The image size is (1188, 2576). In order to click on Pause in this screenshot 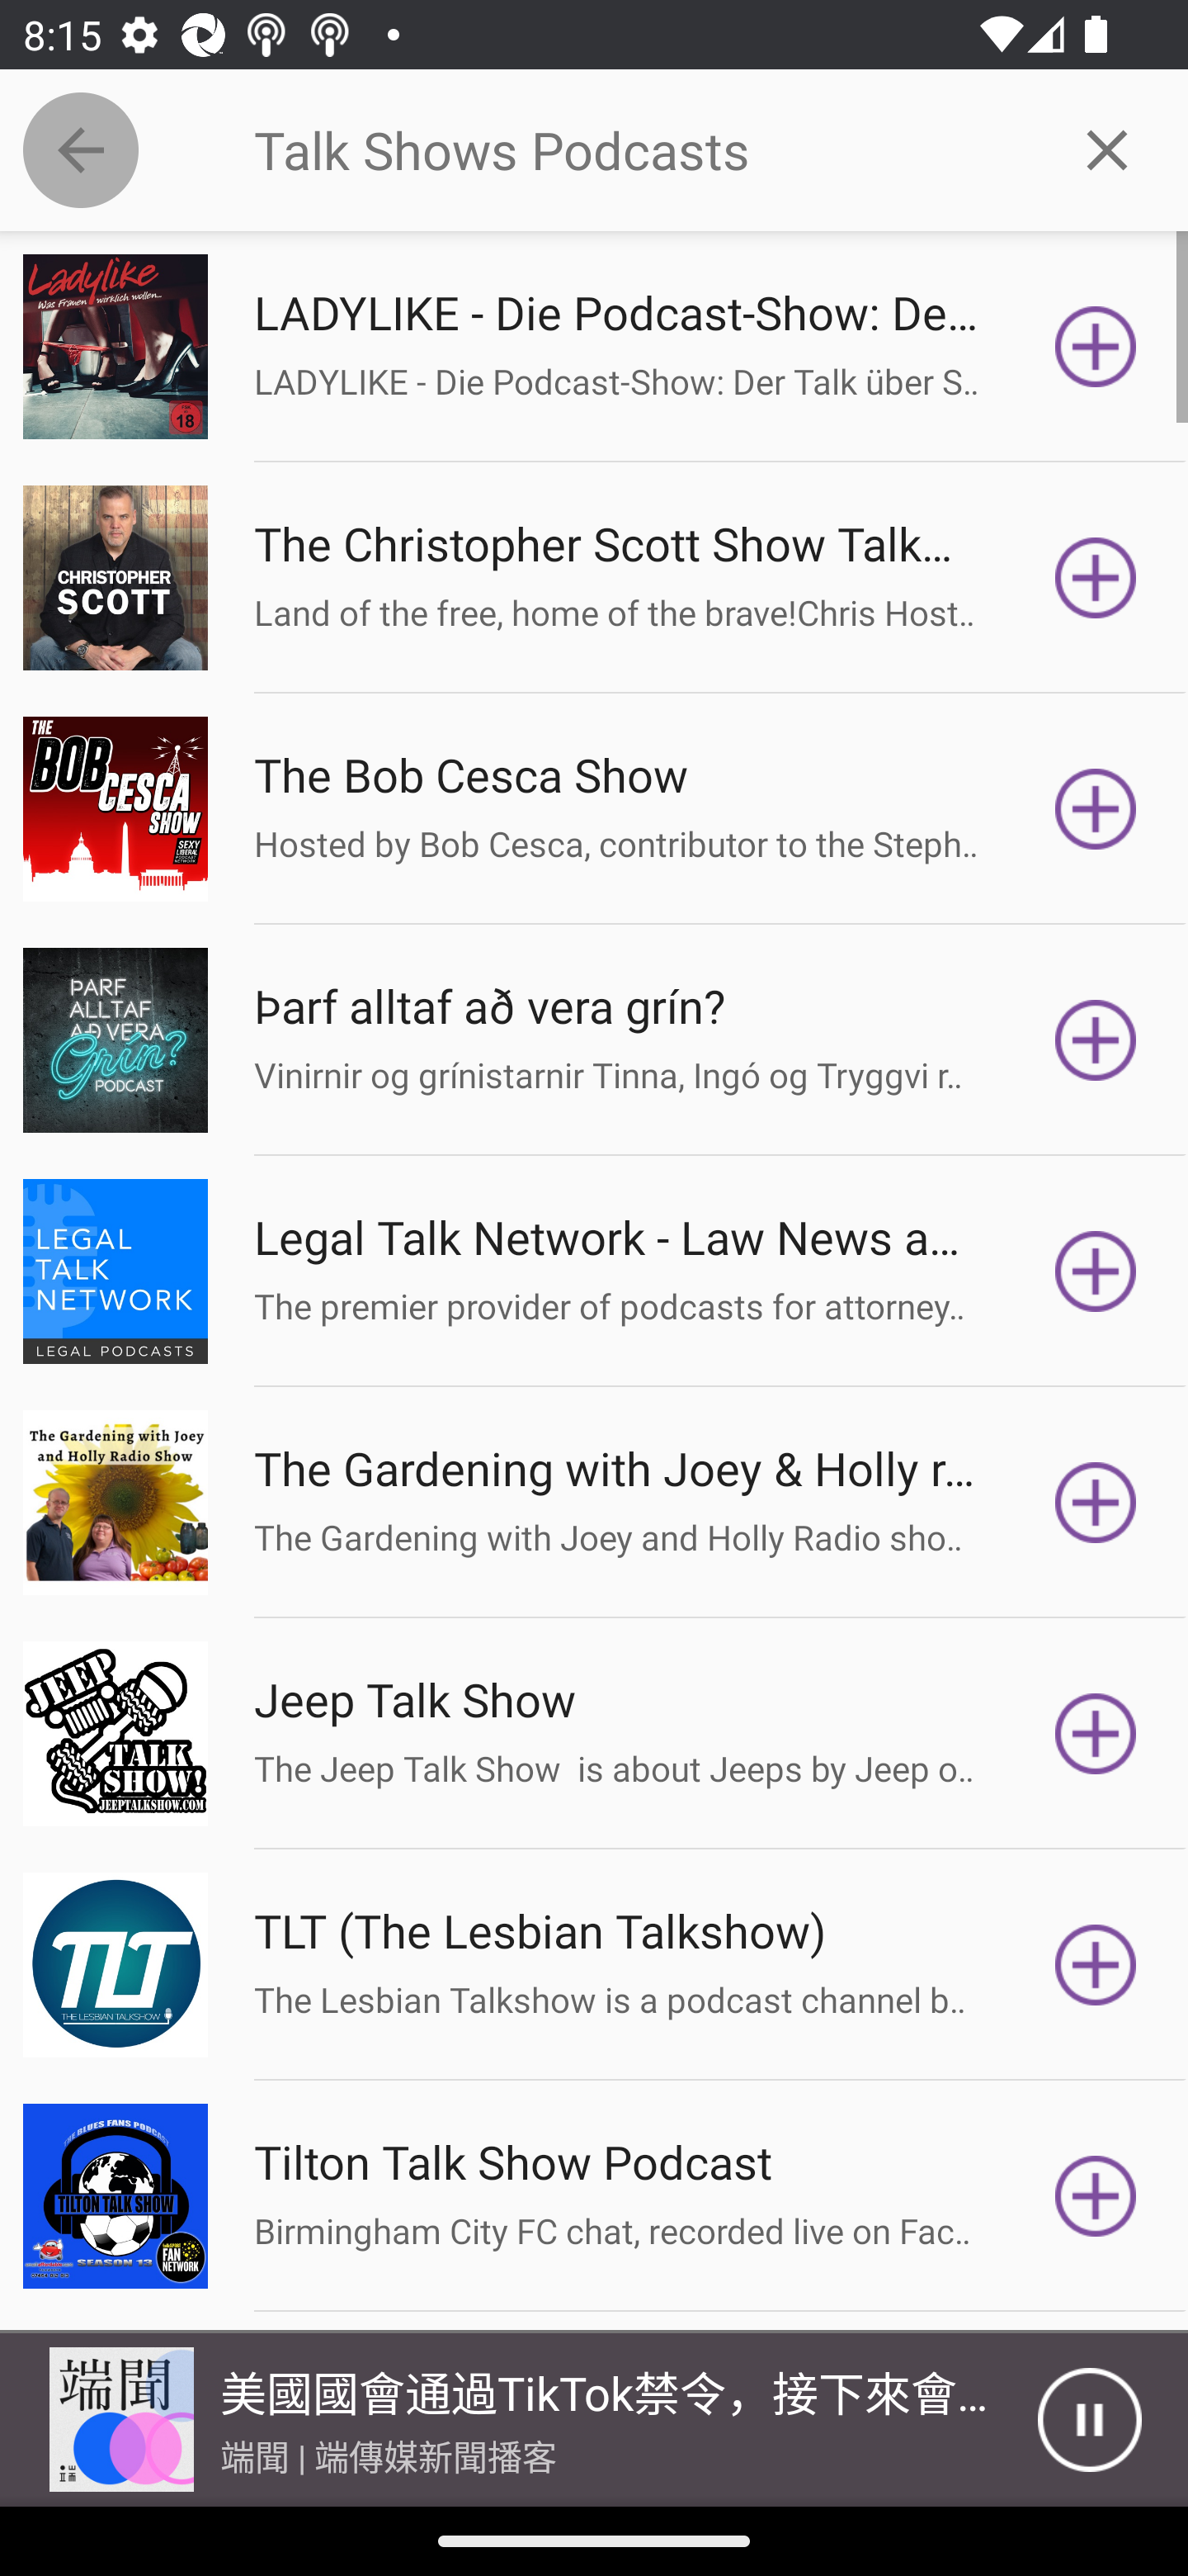, I will do `click(1089, 2420)`.